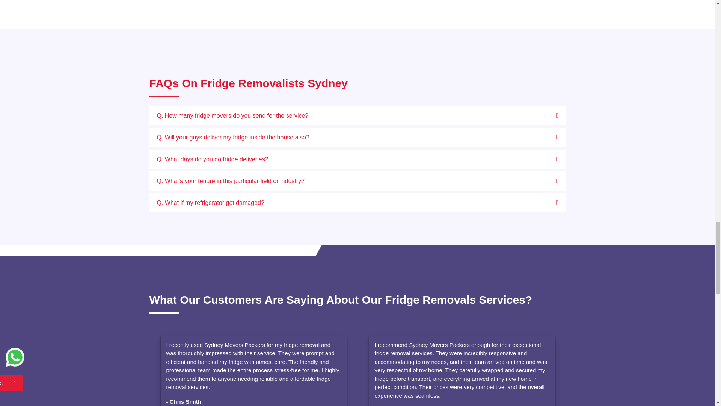 Image resolution: width=721 pixels, height=406 pixels. Describe the element at coordinates (357, 137) in the screenshot. I see `Q. Will your guys deliver my fridge inside the house also?` at that location.